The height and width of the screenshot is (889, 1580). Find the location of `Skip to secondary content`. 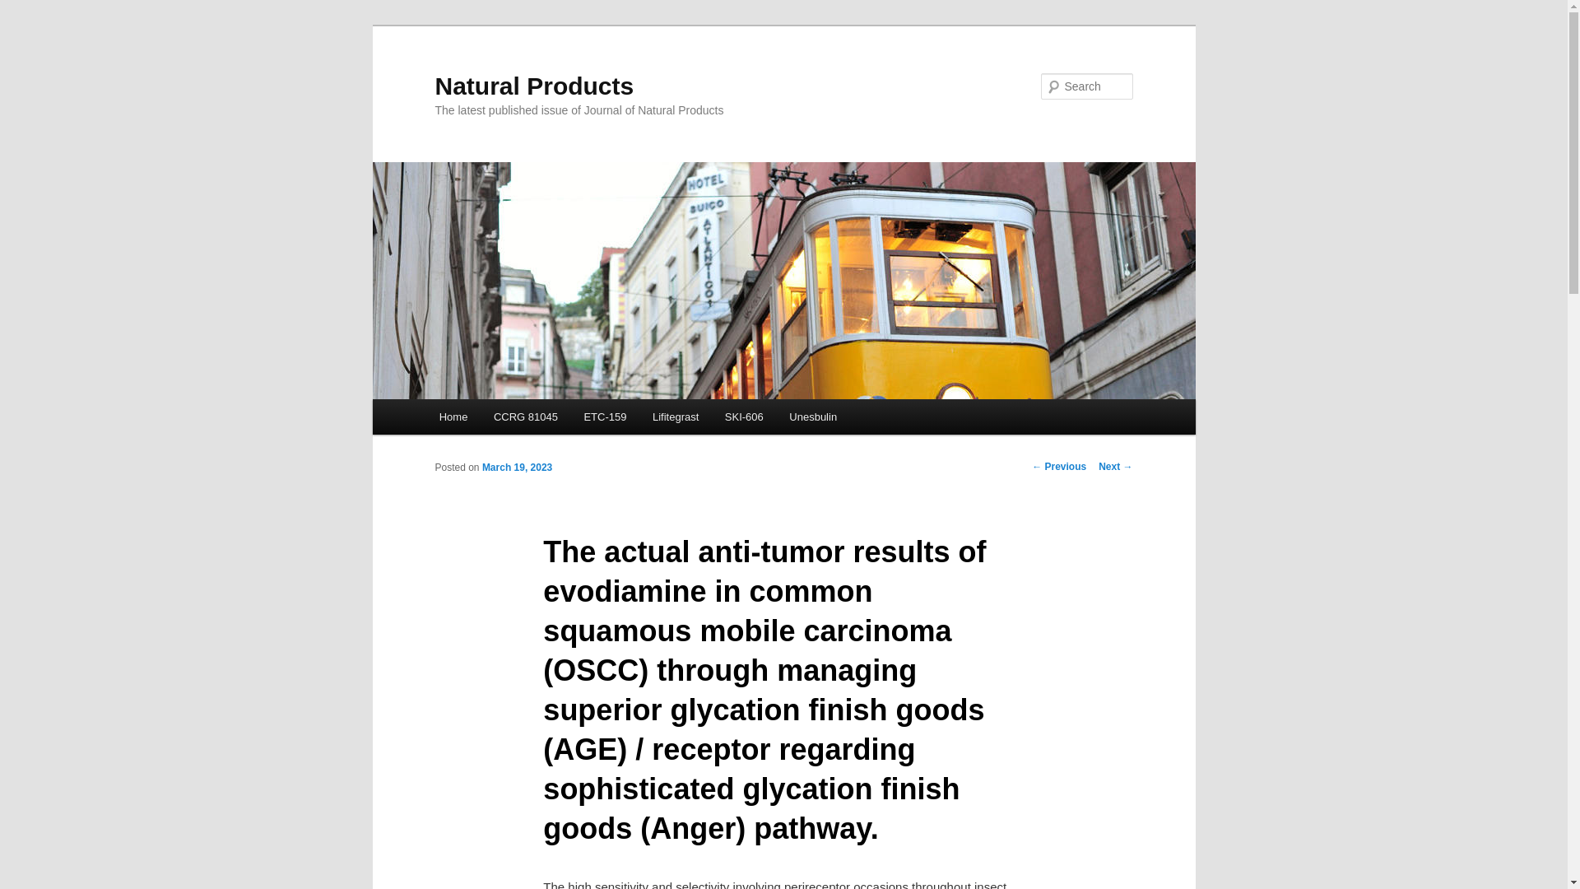

Skip to secondary content is located at coordinates (520, 419).